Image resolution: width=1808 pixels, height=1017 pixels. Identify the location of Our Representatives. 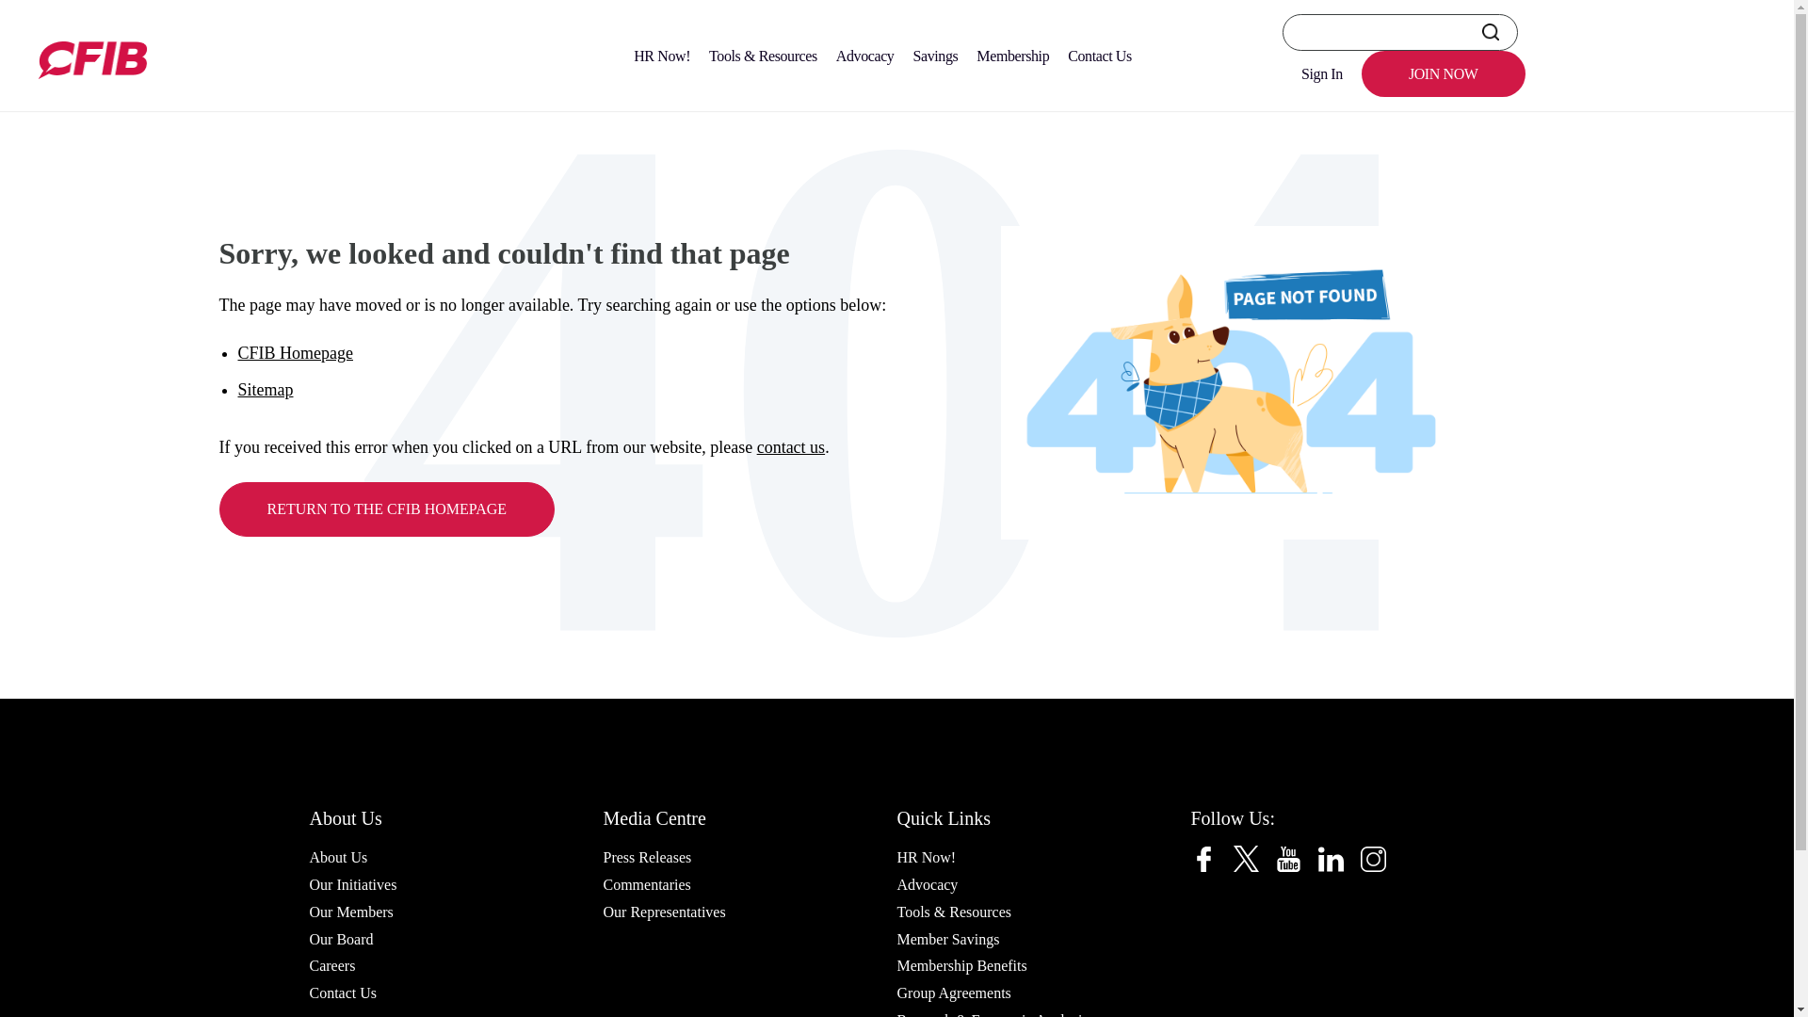
(663, 912).